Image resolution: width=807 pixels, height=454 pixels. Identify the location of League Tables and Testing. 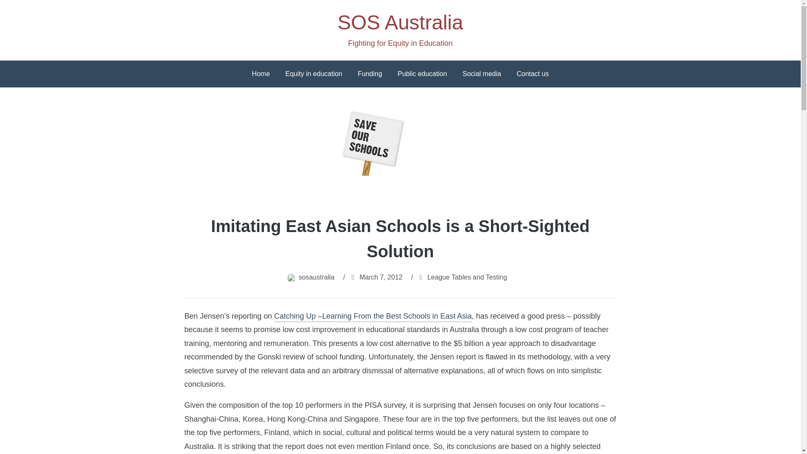
(467, 277).